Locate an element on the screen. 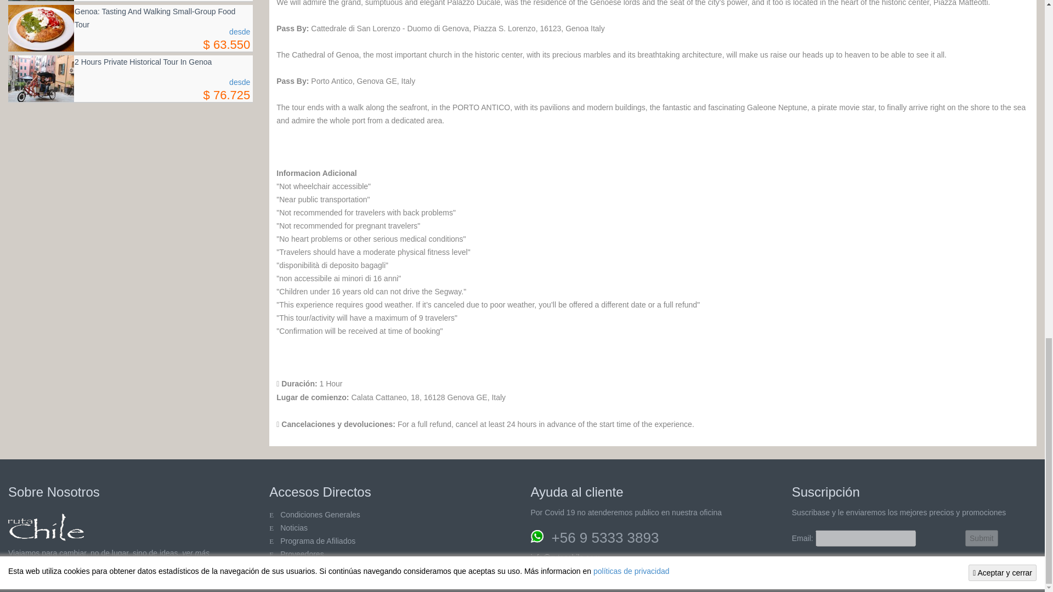 This screenshot has width=1053, height=592. Submit is located at coordinates (982, 538).